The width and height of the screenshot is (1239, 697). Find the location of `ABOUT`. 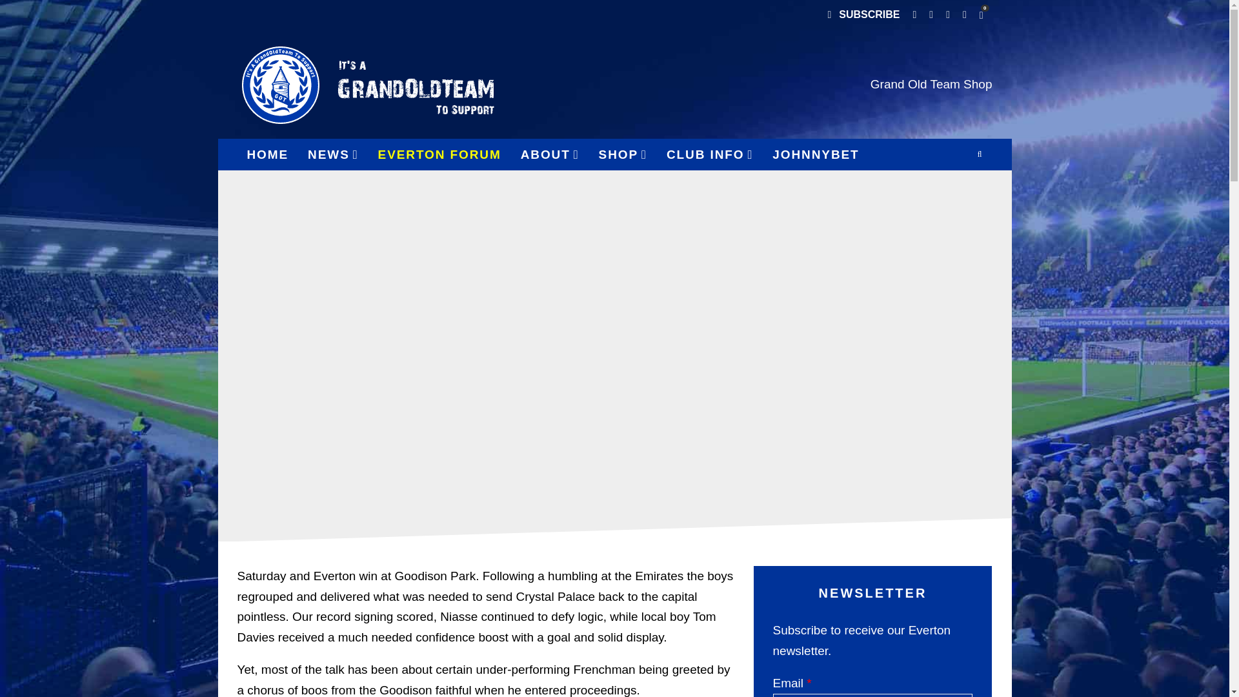

ABOUT is located at coordinates (550, 154).